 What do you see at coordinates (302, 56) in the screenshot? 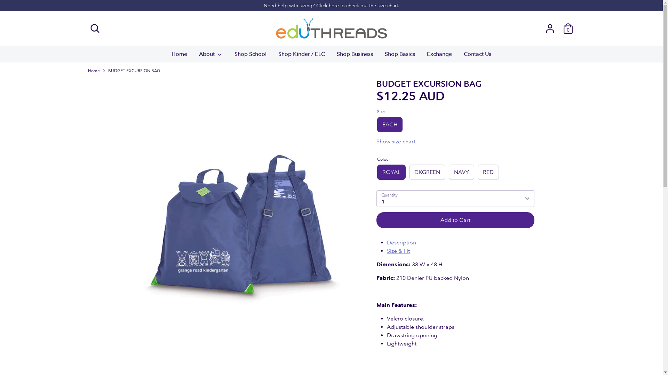
I see `Shop Kinder / ELC` at bounding box center [302, 56].